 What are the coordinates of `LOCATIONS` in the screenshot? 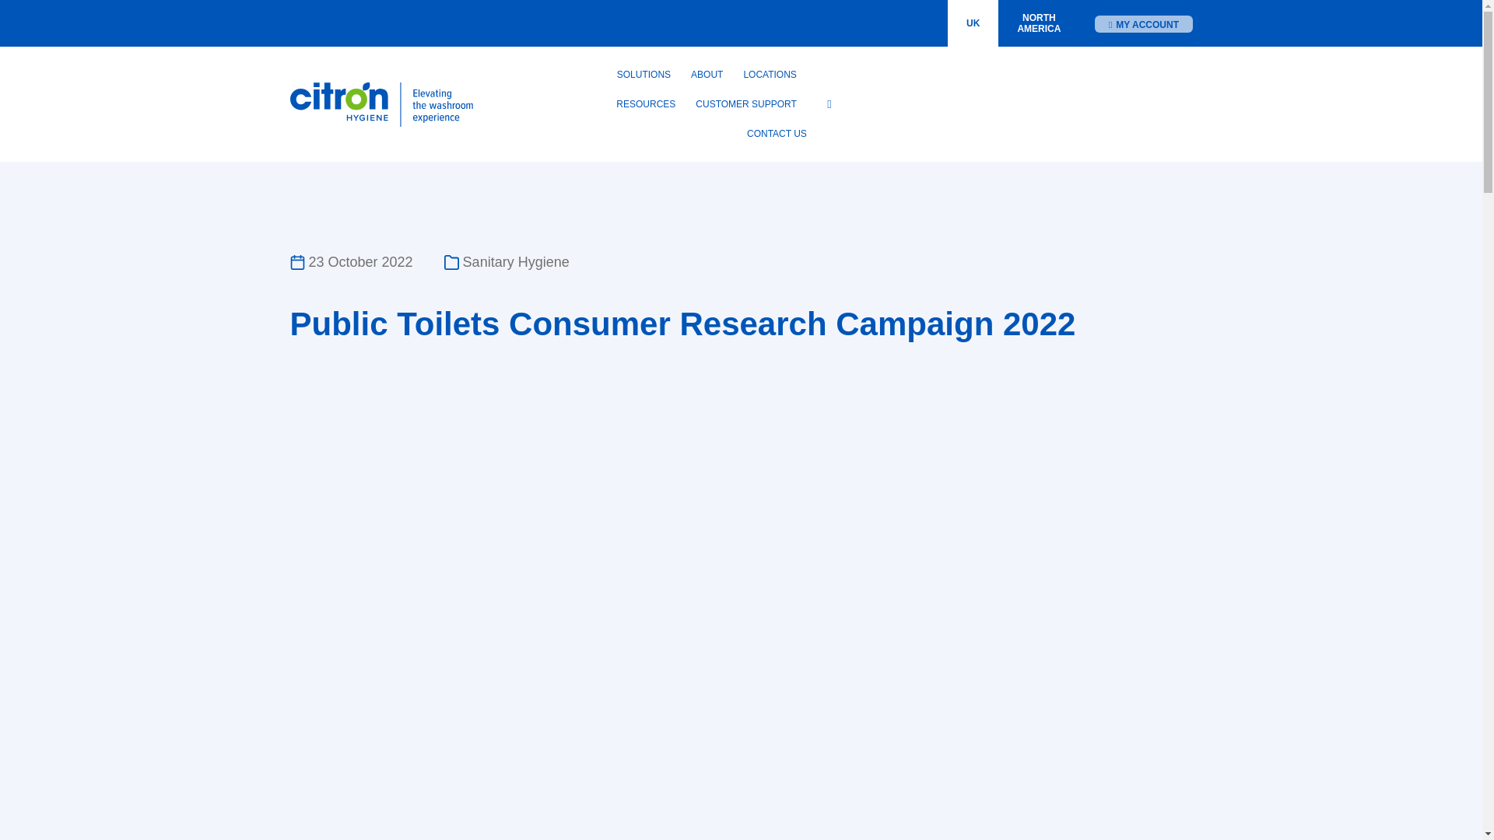 It's located at (646, 104).